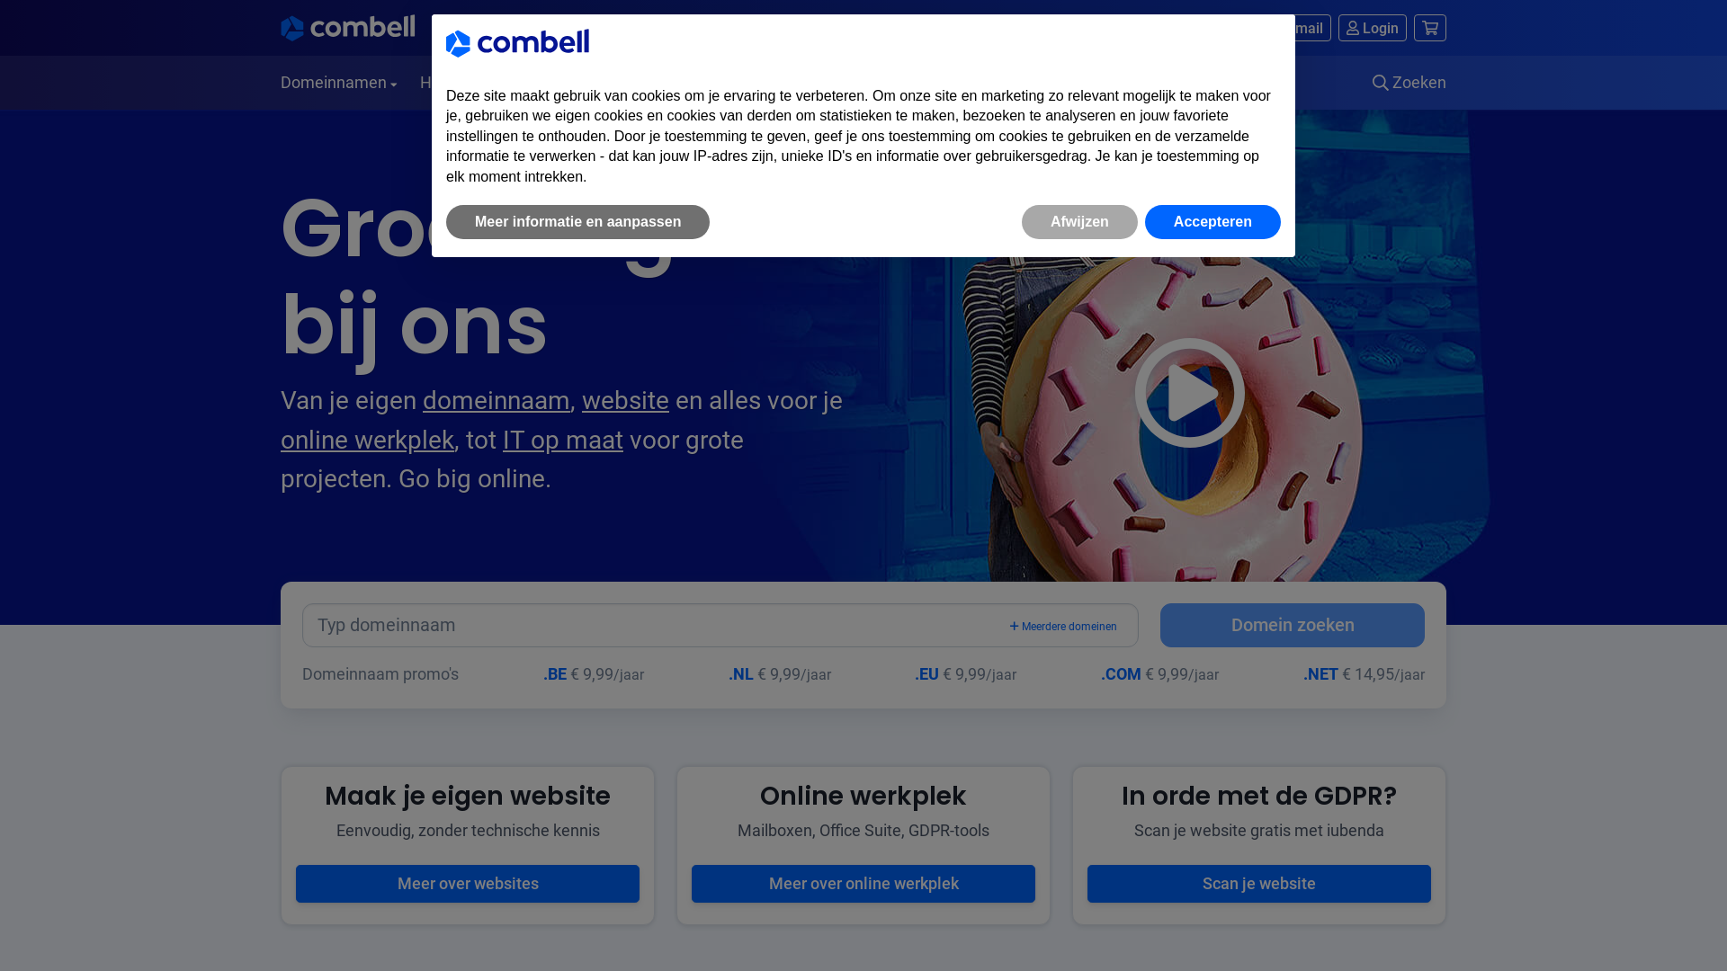  Describe the element at coordinates (1293, 626) in the screenshot. I see `Domein zoeken` at that location.